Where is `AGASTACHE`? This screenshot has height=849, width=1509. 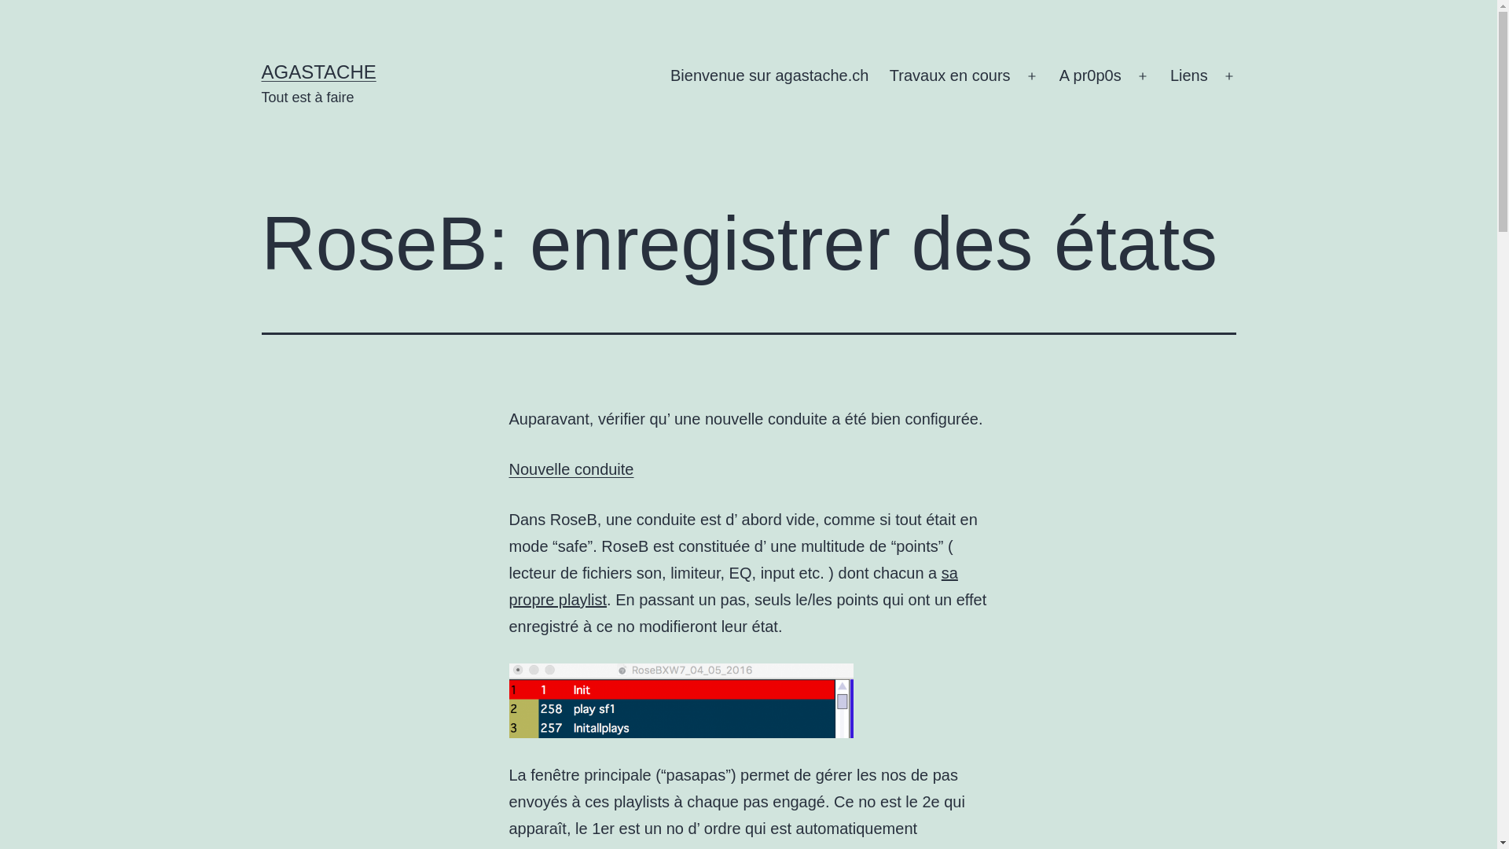 AGASTACHE is located at coordinates (318, 72).